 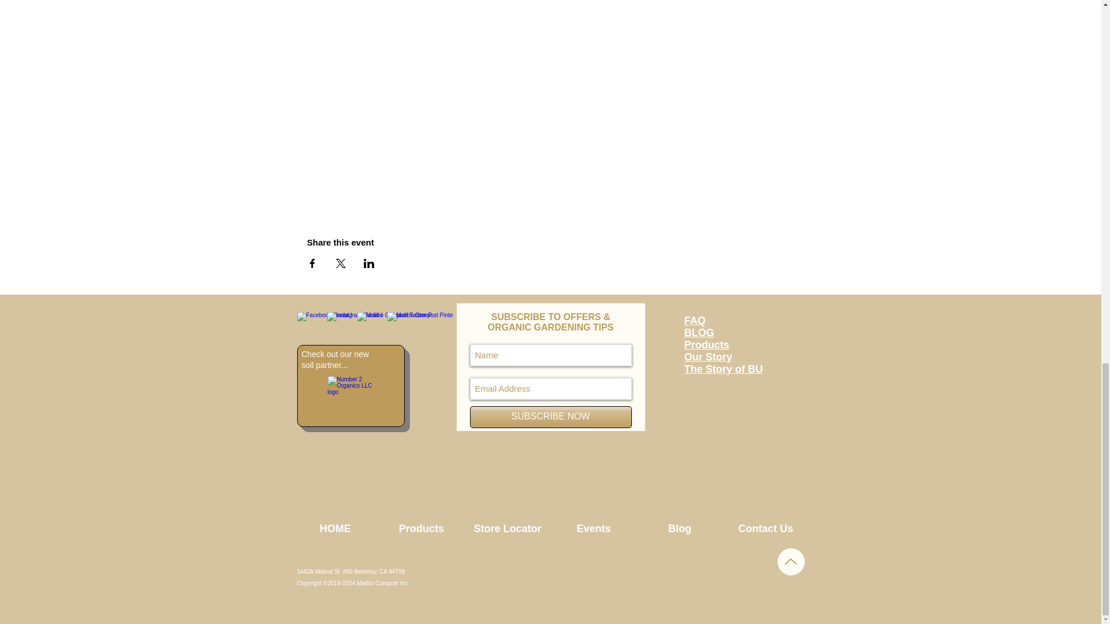 What do you see at coordinates (508, 528) in the screenshot?
I see `Store Locator` at bounding box center [508, 528].